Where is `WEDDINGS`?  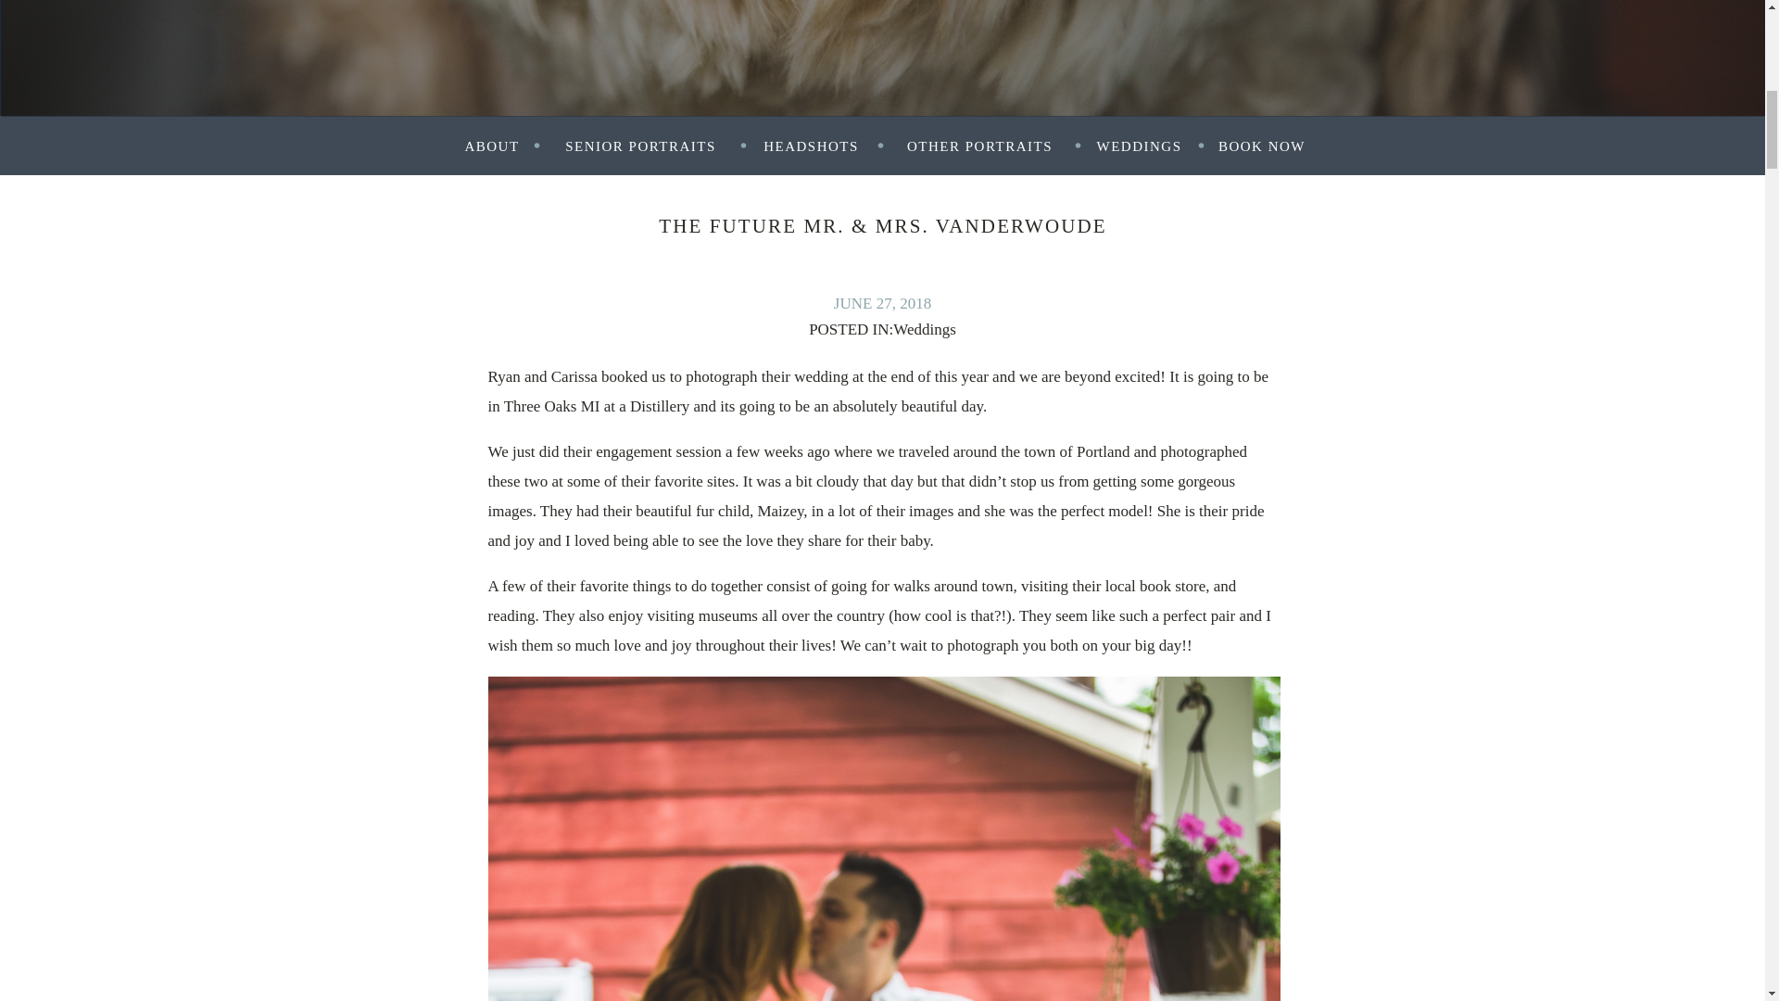 WEDDINGS is located at coordinates (1140, 146).